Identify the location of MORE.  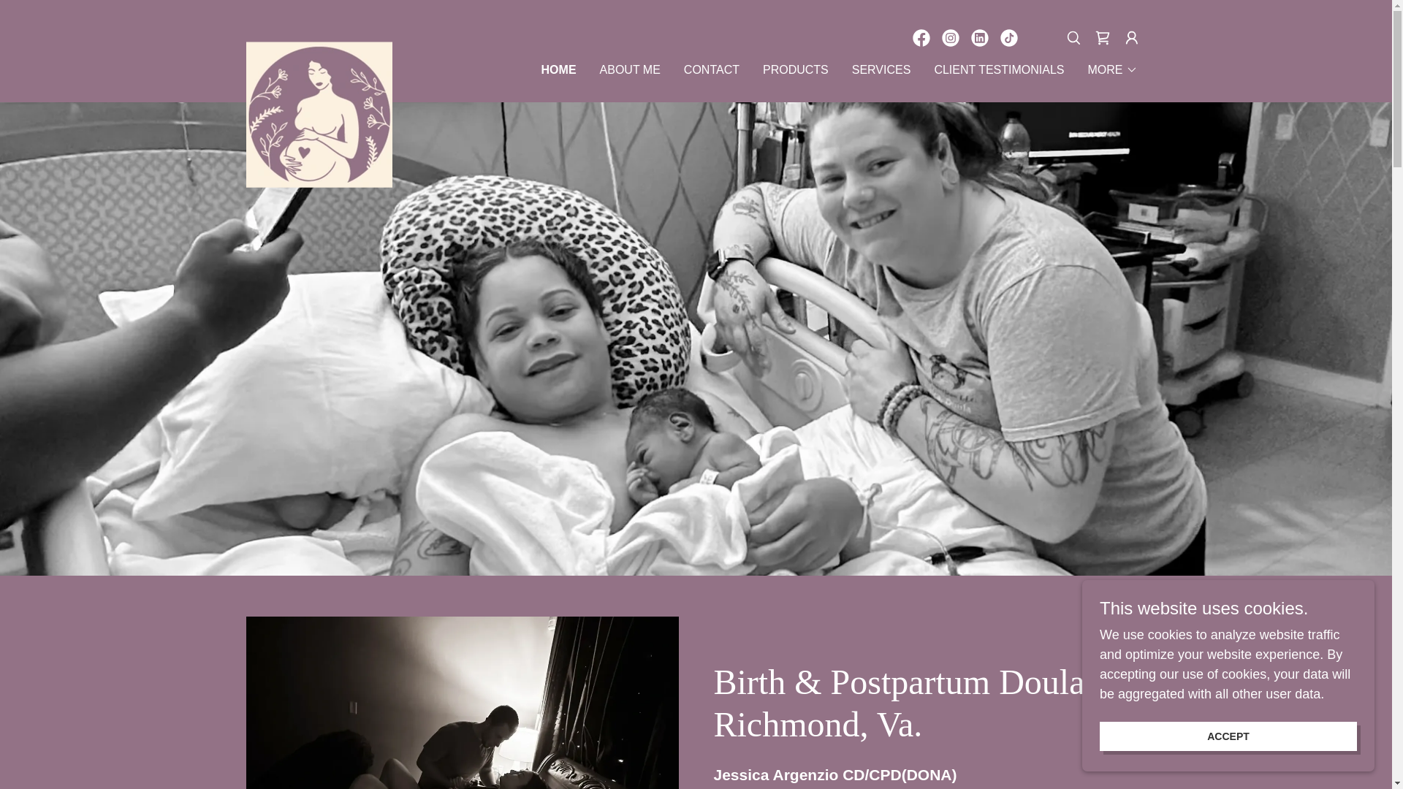
(1112, 70).